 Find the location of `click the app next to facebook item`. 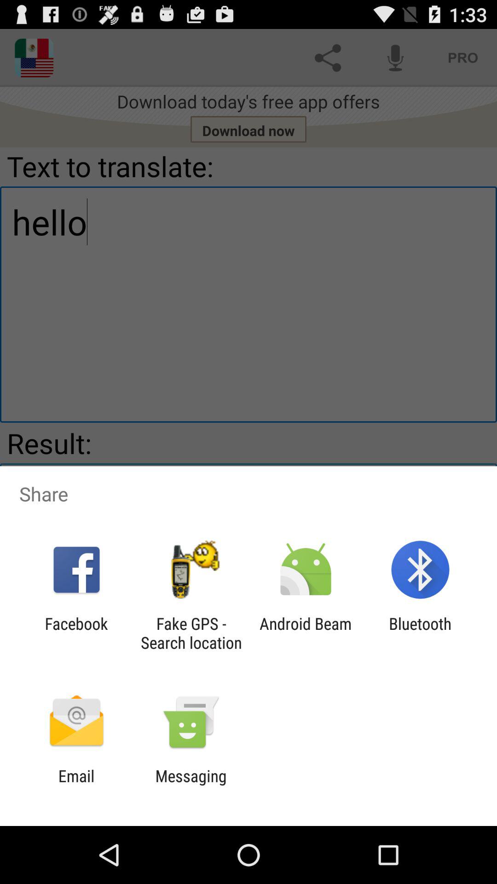

click the app next to facebook item is located at coordinates (191, 633).